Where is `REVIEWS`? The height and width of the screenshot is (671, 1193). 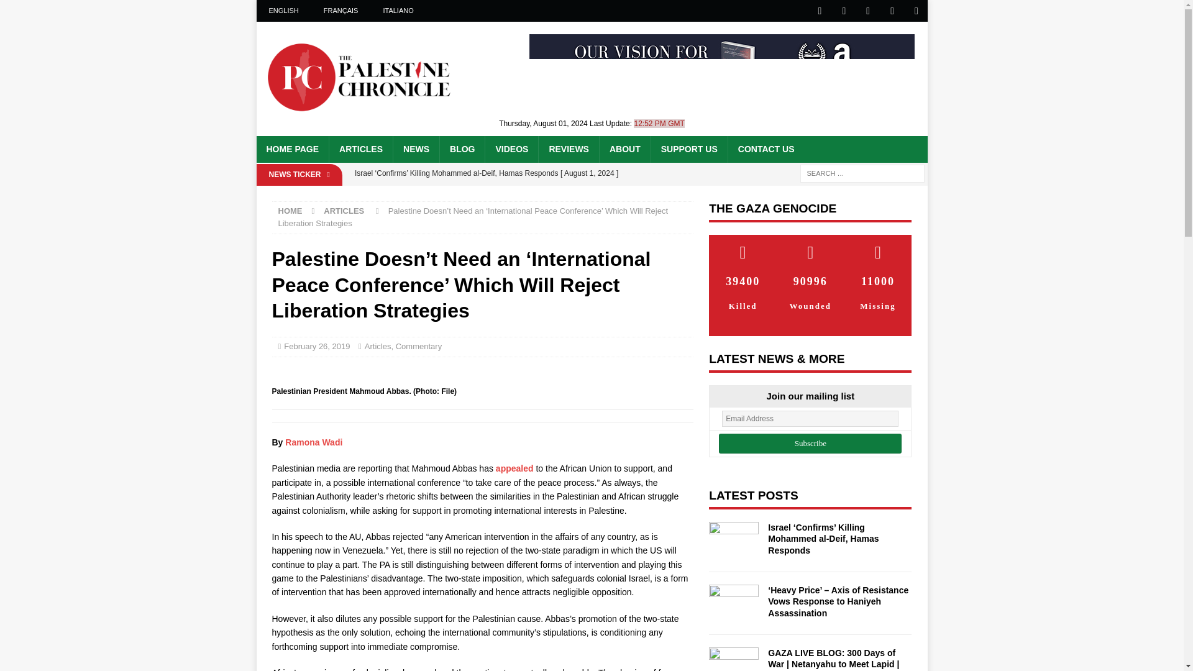
REVIEWS is located at coordinates (568, 149).